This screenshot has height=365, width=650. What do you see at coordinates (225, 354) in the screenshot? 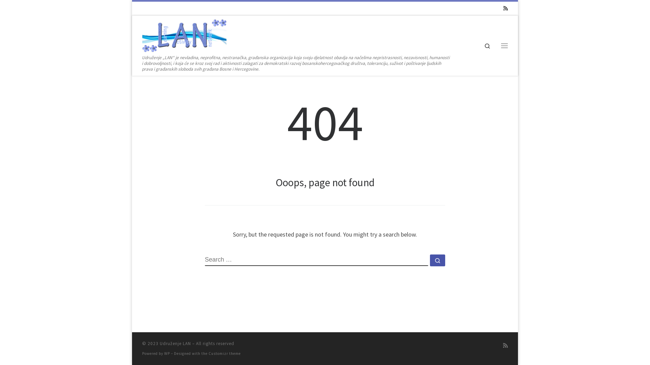
I see `Customizr theme` at bounding box center [225, 354].